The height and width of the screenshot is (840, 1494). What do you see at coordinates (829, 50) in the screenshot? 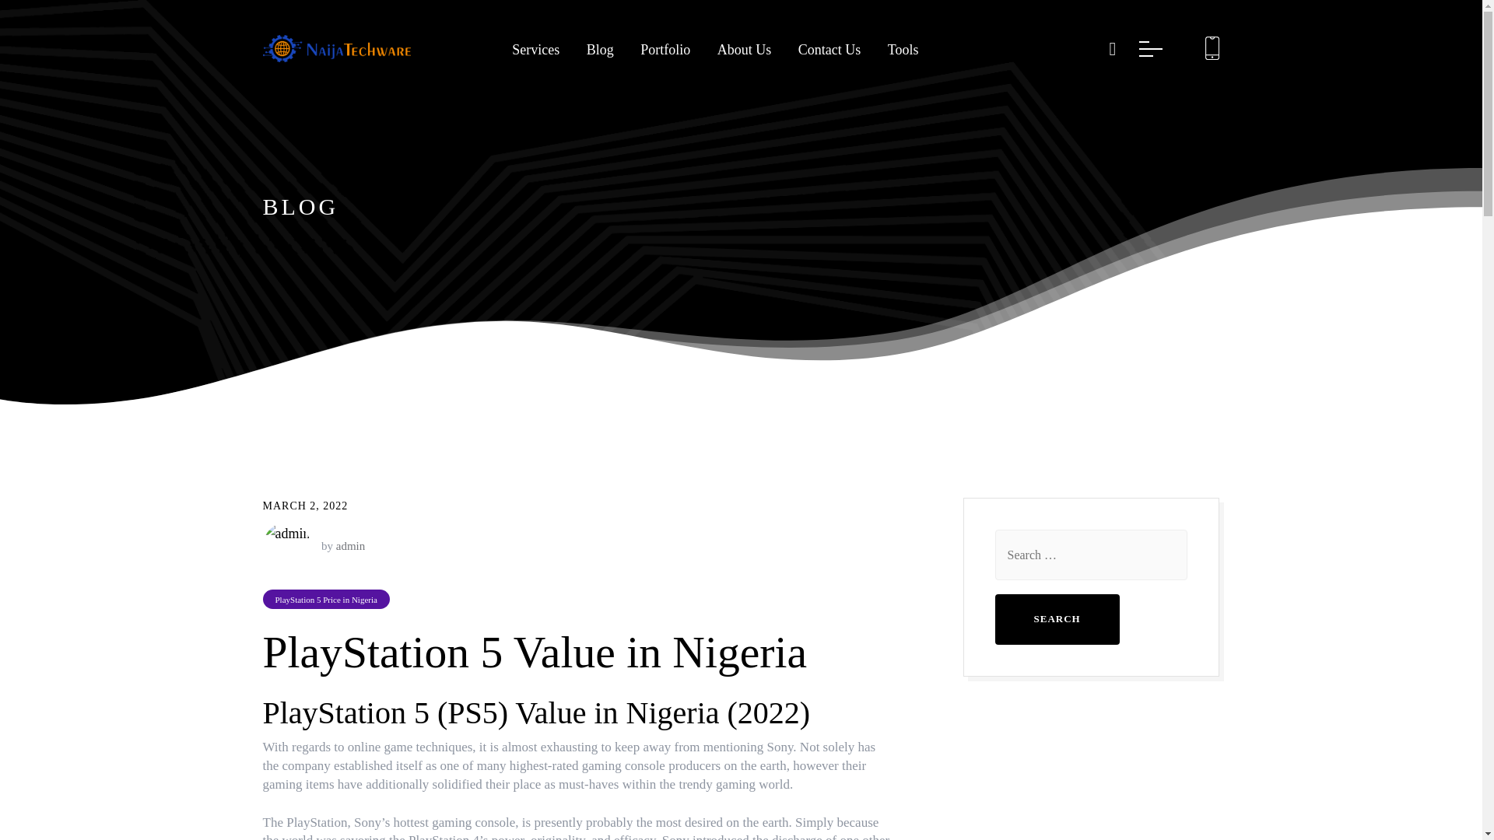
I see `Contact Us` at bounding box center [829, 50].